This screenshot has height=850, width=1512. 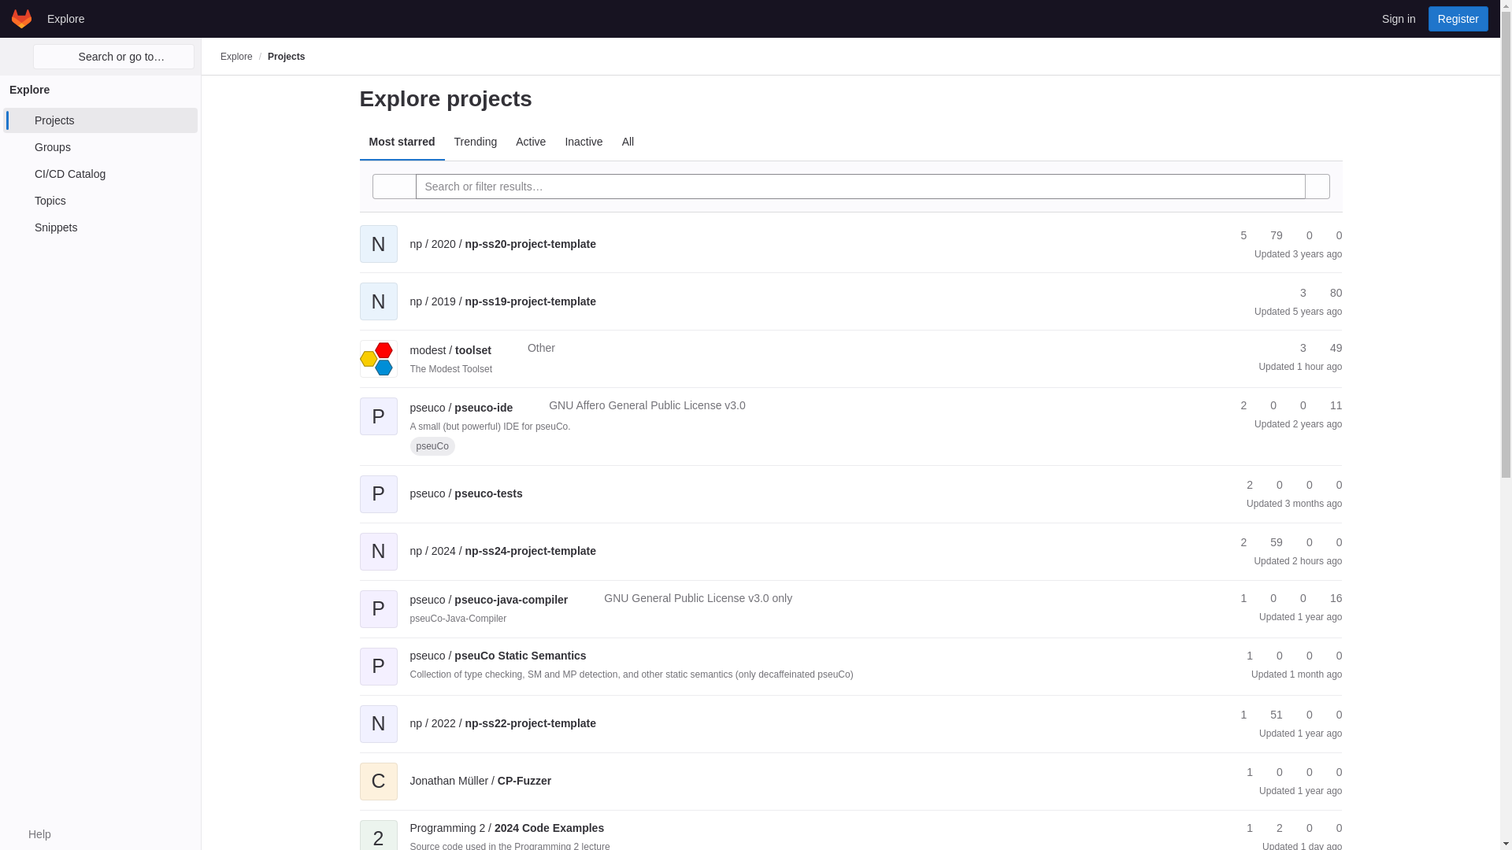 I want to click on 0, so click(x=1303, y=235).